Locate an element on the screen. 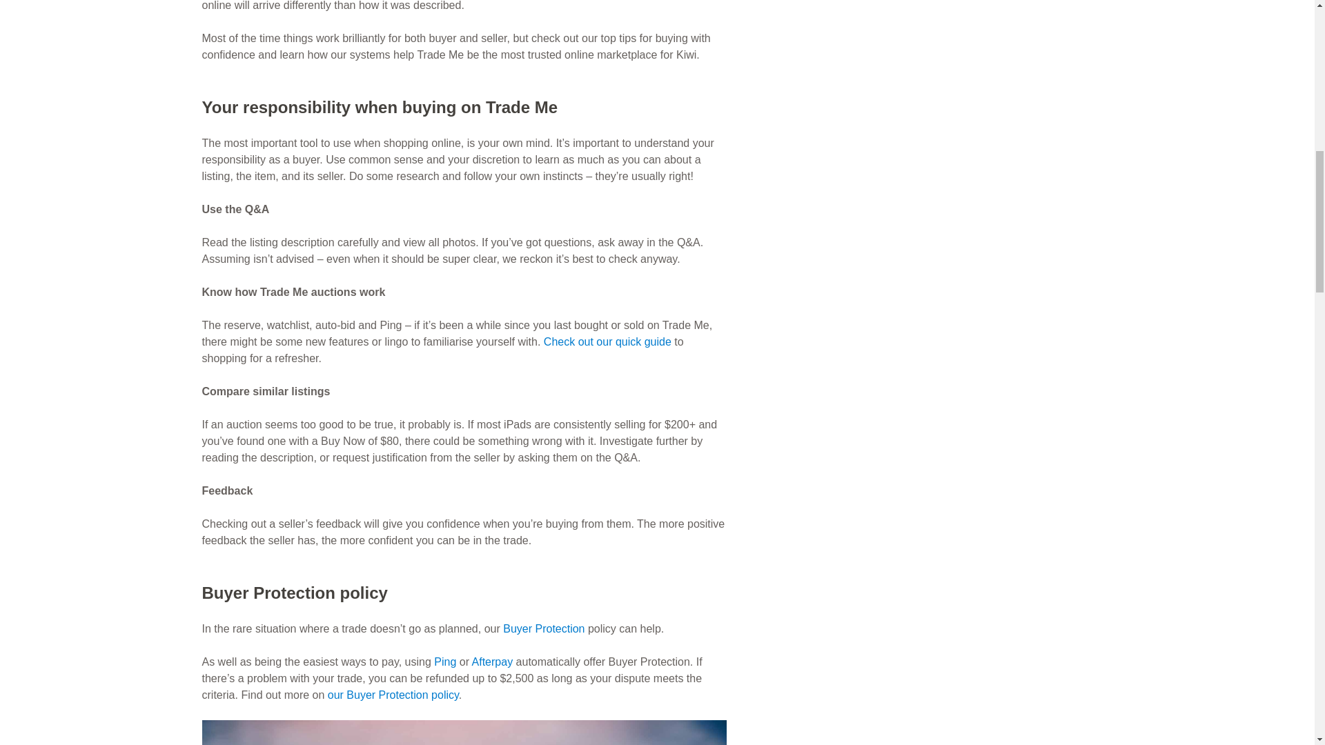  Afterpay is located at coordinates (493, 662).